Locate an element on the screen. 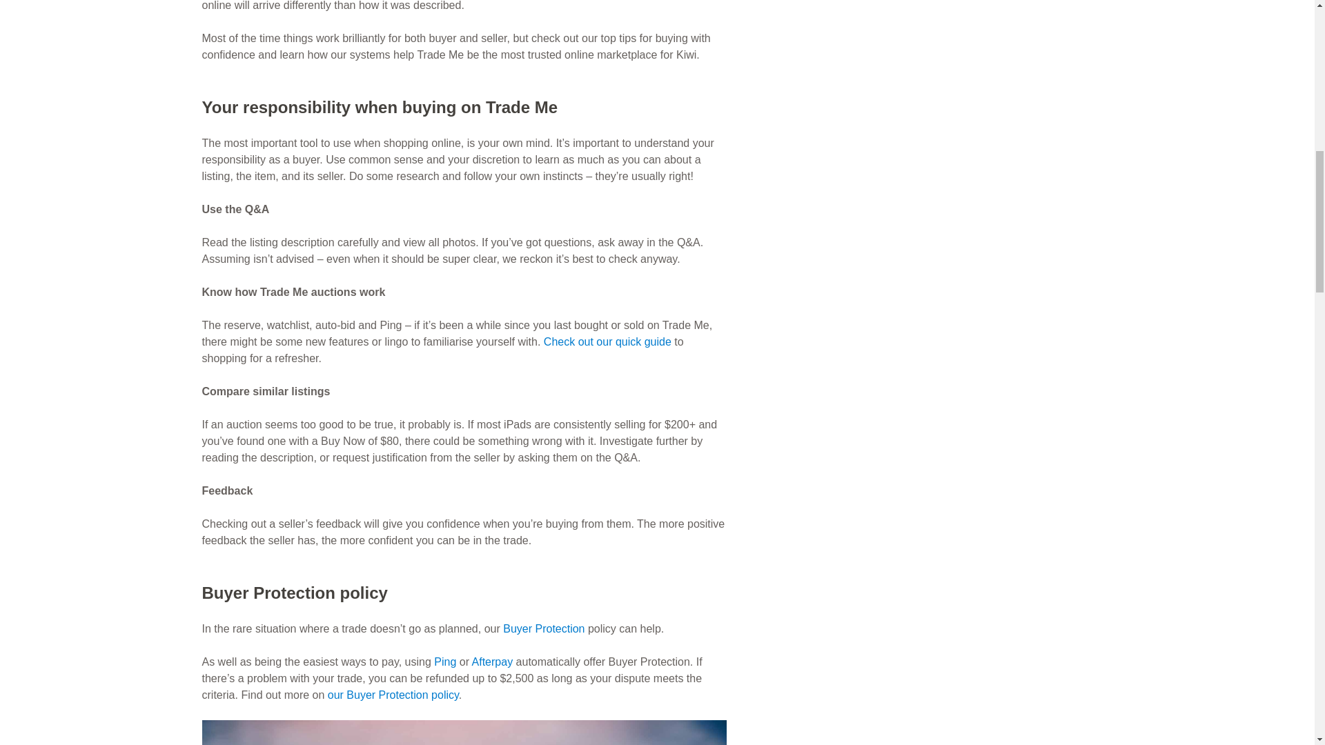  Afterpay is located at coordinates (493, 662).